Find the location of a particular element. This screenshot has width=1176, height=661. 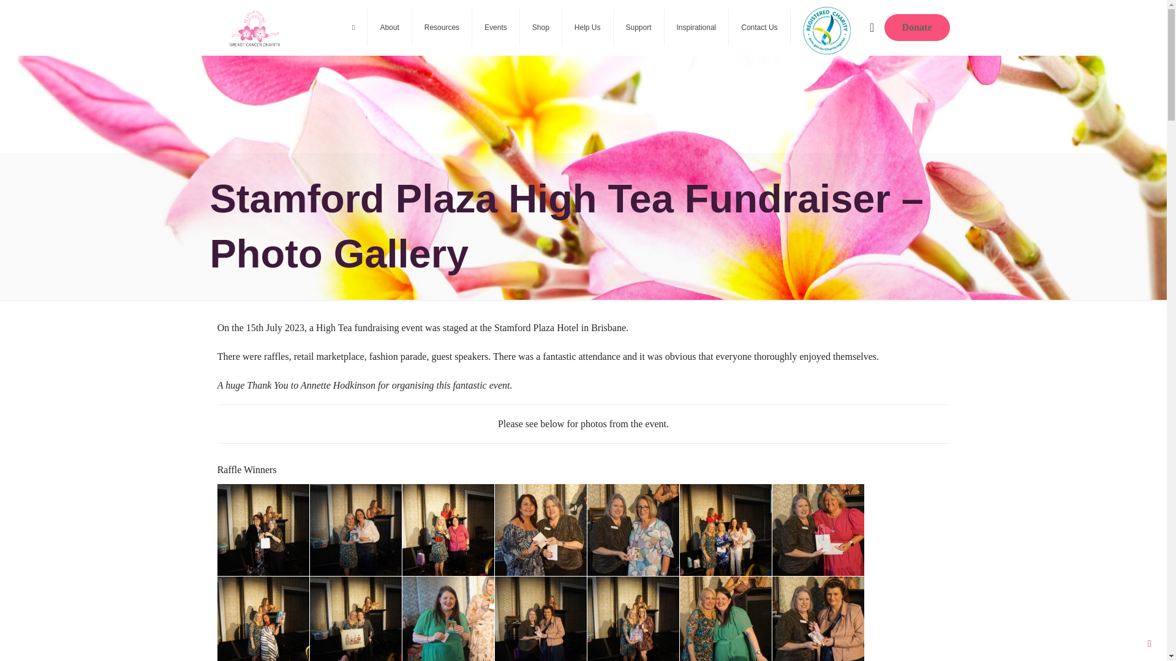

2439BB0D-CCEC-4A6B-BCC4-0F96347EC3D5 is located at coordinates (633, 529).